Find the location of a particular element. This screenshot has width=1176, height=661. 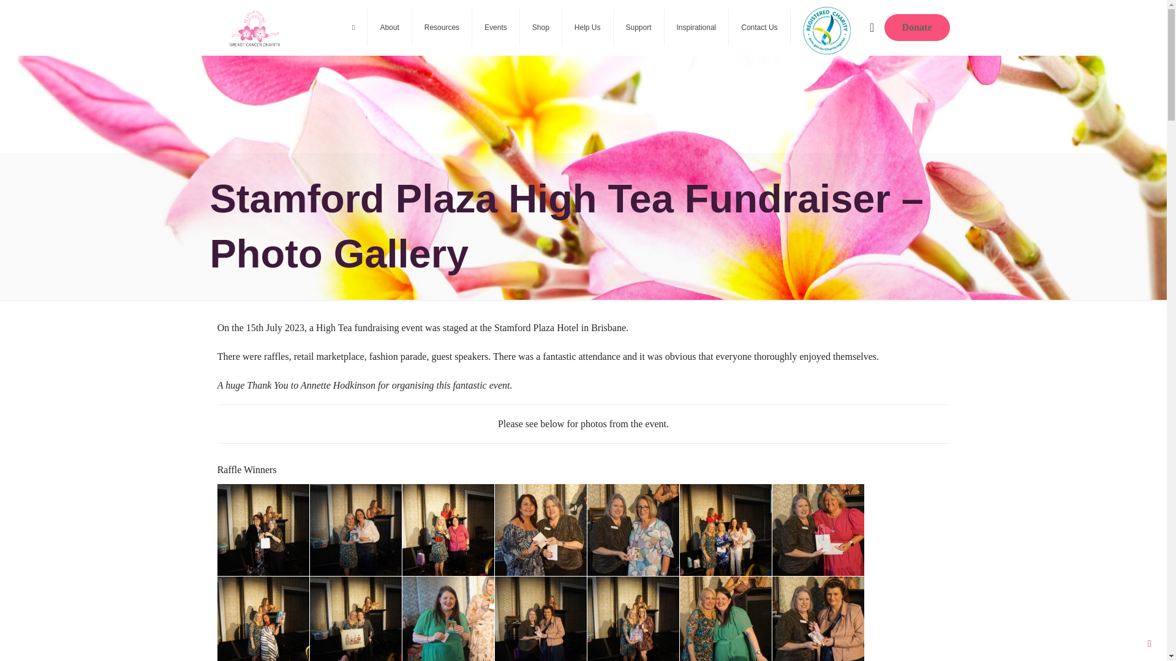

2439BB0D-CCEC-4A6B-BCC4-0F96347EC3D5 is located at coordinates (633, 529).